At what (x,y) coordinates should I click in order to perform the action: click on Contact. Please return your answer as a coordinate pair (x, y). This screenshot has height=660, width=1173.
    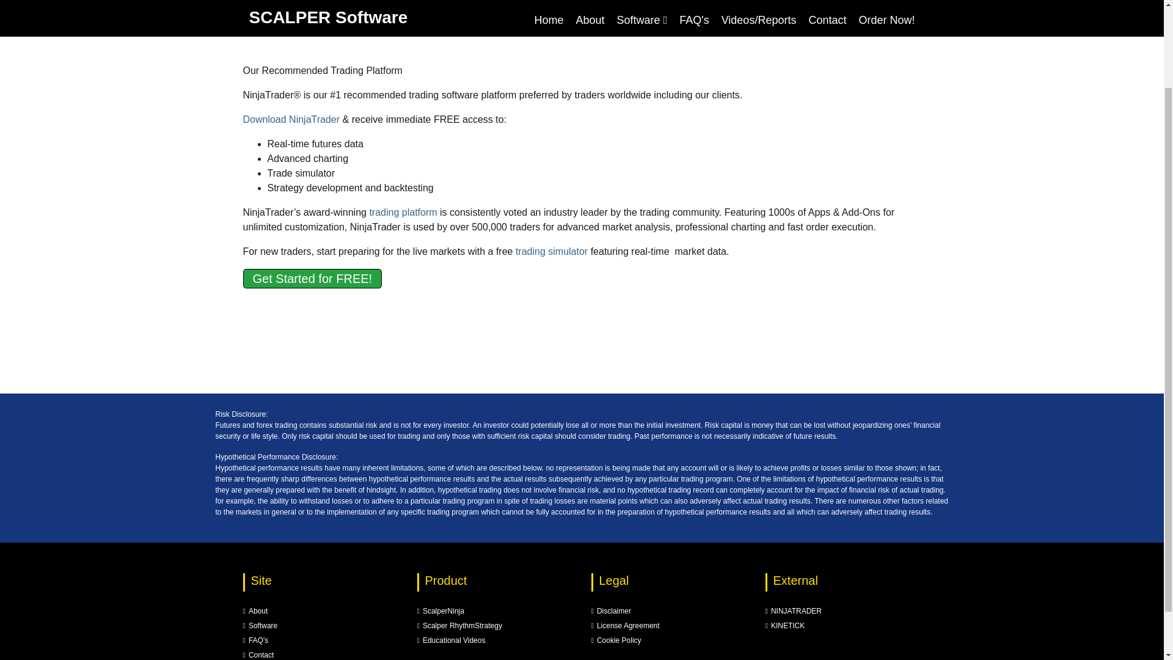
    Looking at the image, I should click on (258, 654).